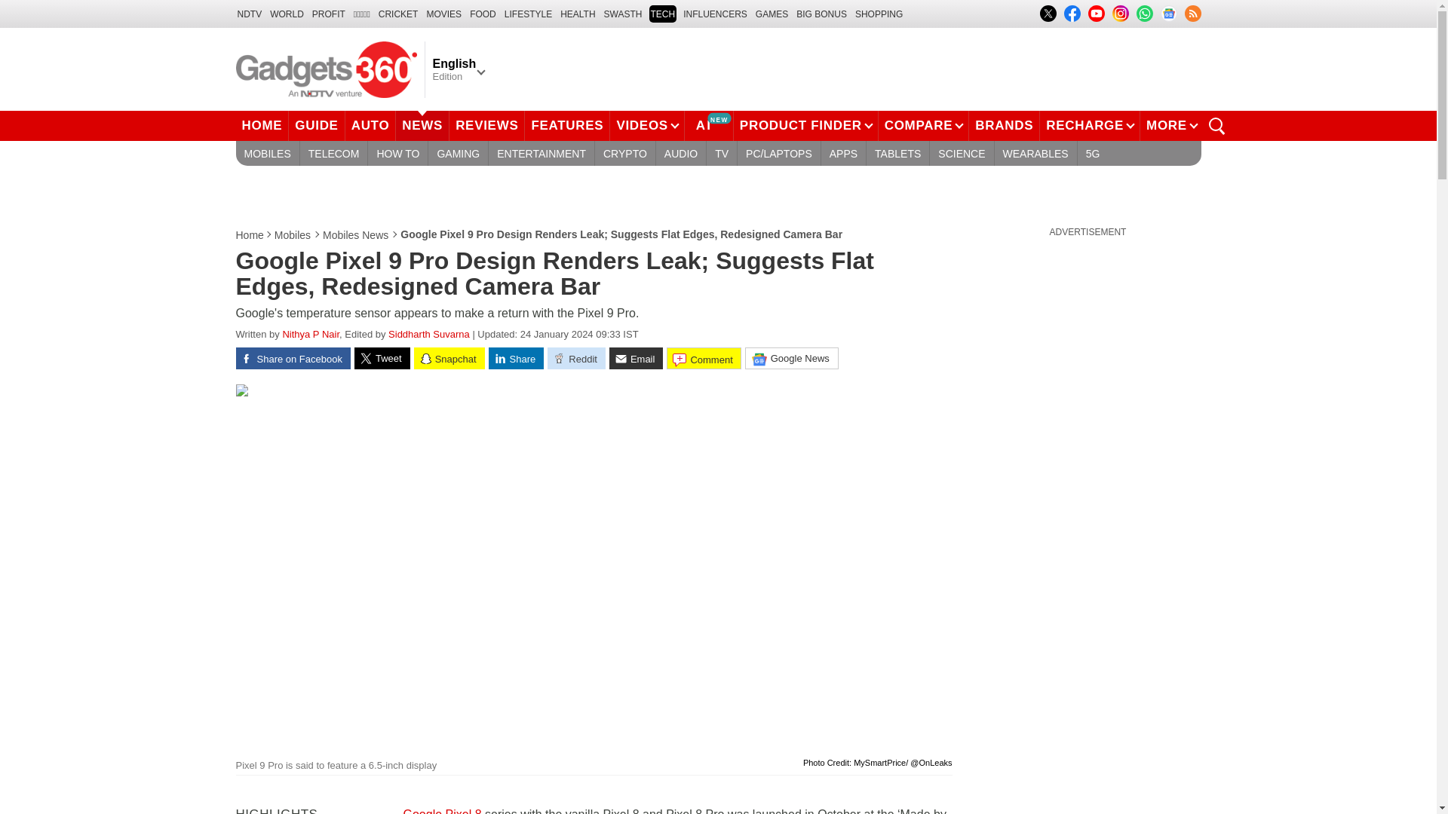 This screenshot has height=814, width=1448. I want to click on SHOPPING, so click(879, 14).